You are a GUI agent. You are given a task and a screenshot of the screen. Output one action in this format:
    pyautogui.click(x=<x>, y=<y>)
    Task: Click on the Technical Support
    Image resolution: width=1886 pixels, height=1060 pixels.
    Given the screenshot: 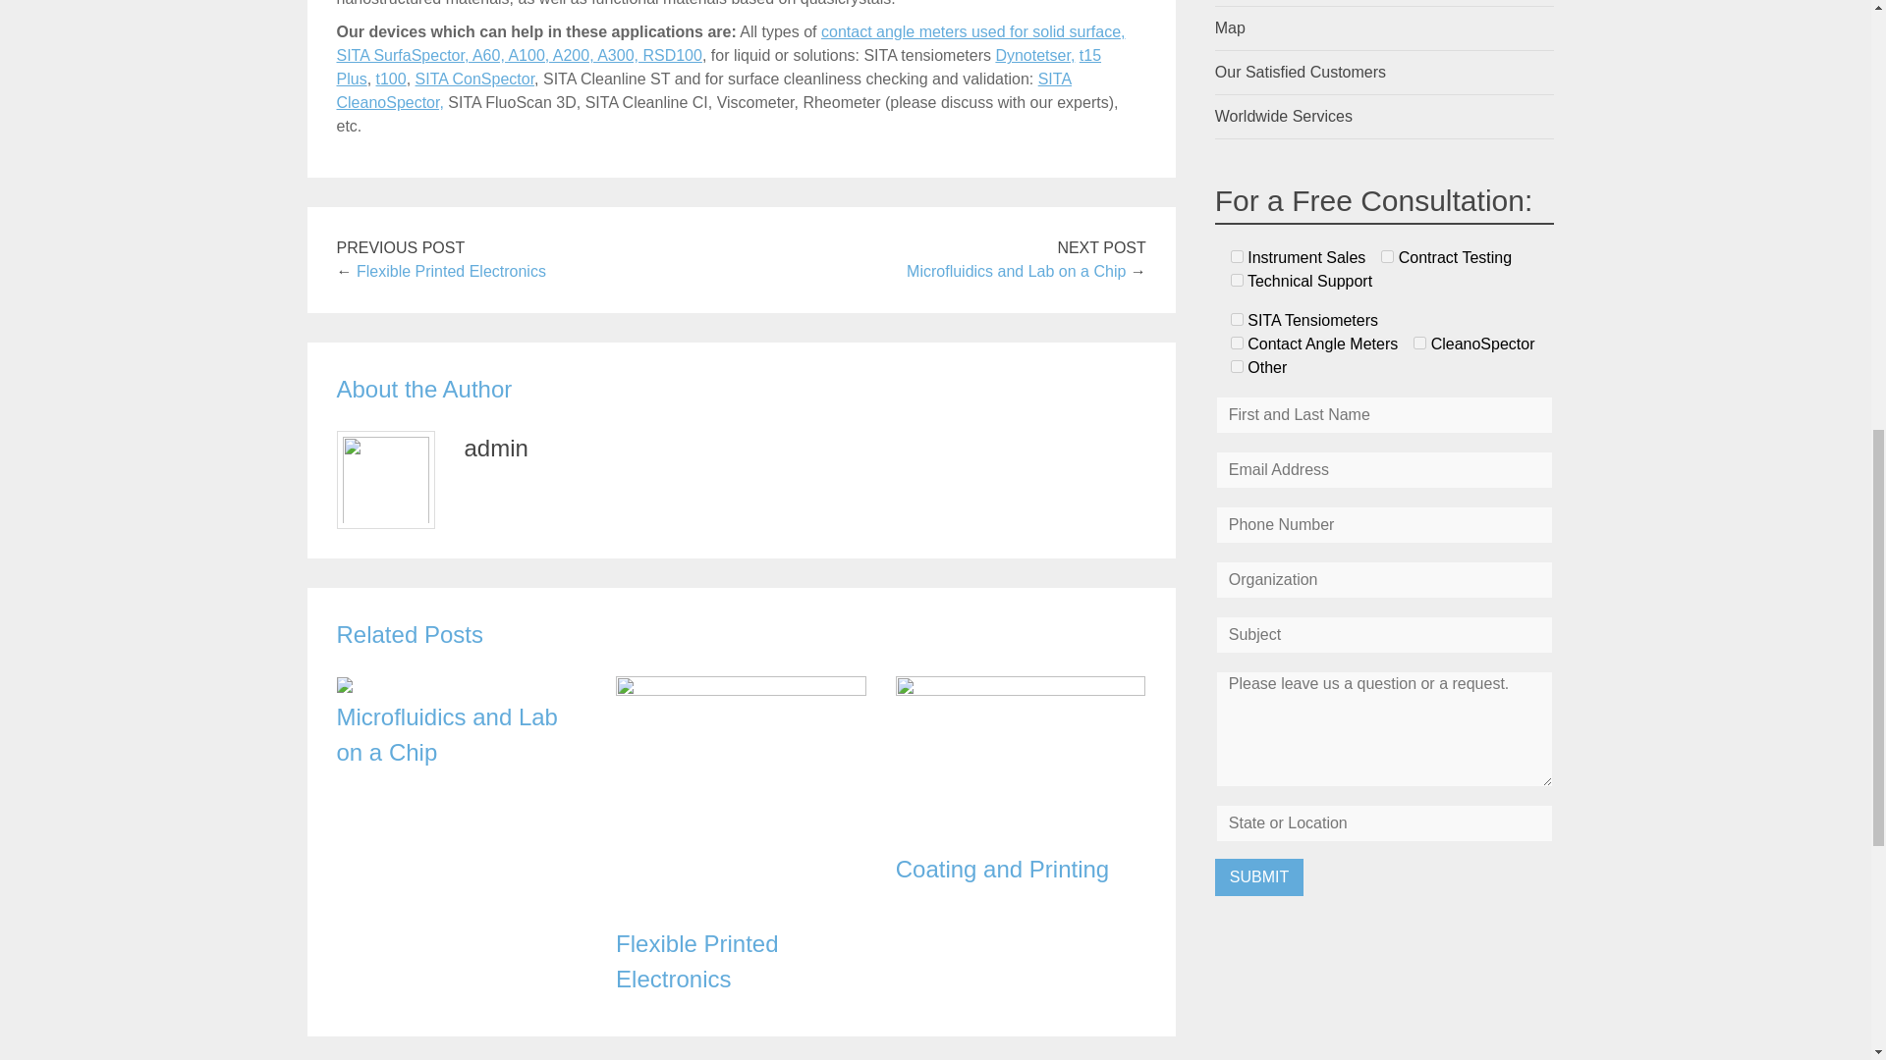 What is the action you would take?
    pyautogui.click(x=1237, y=279)
    